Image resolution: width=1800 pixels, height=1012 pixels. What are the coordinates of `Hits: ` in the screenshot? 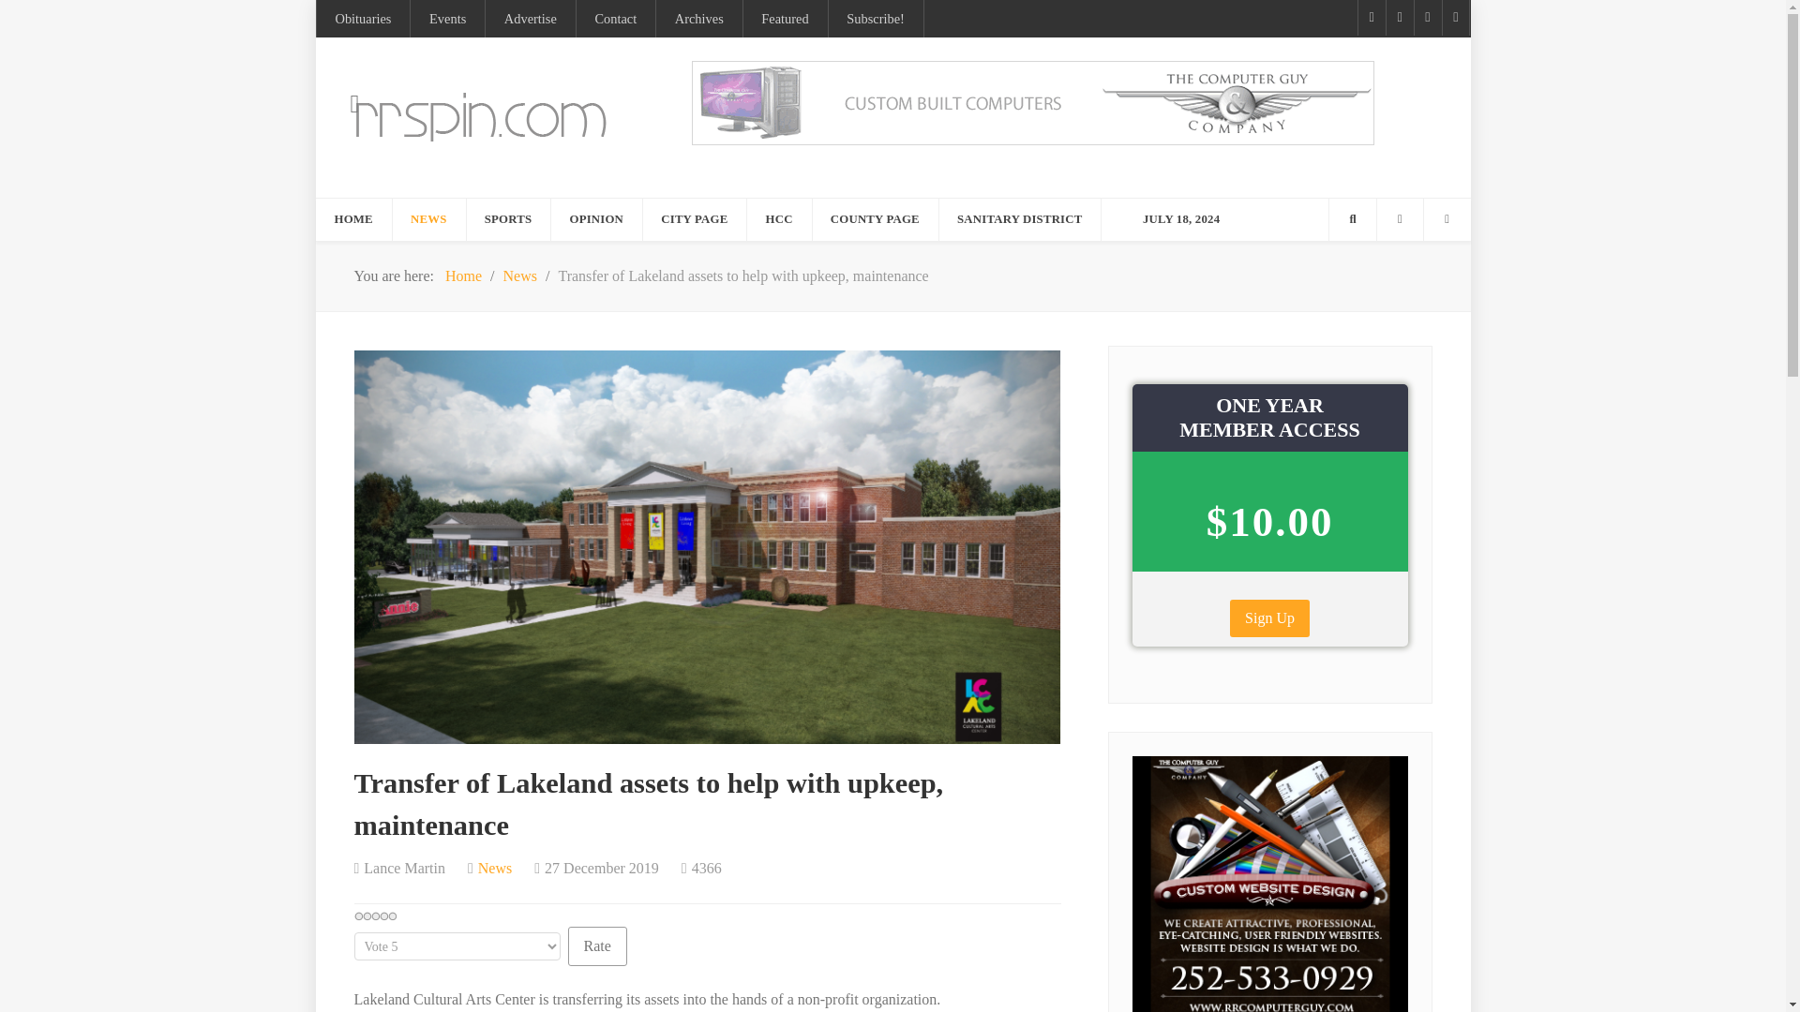 It's located at (701, 868).